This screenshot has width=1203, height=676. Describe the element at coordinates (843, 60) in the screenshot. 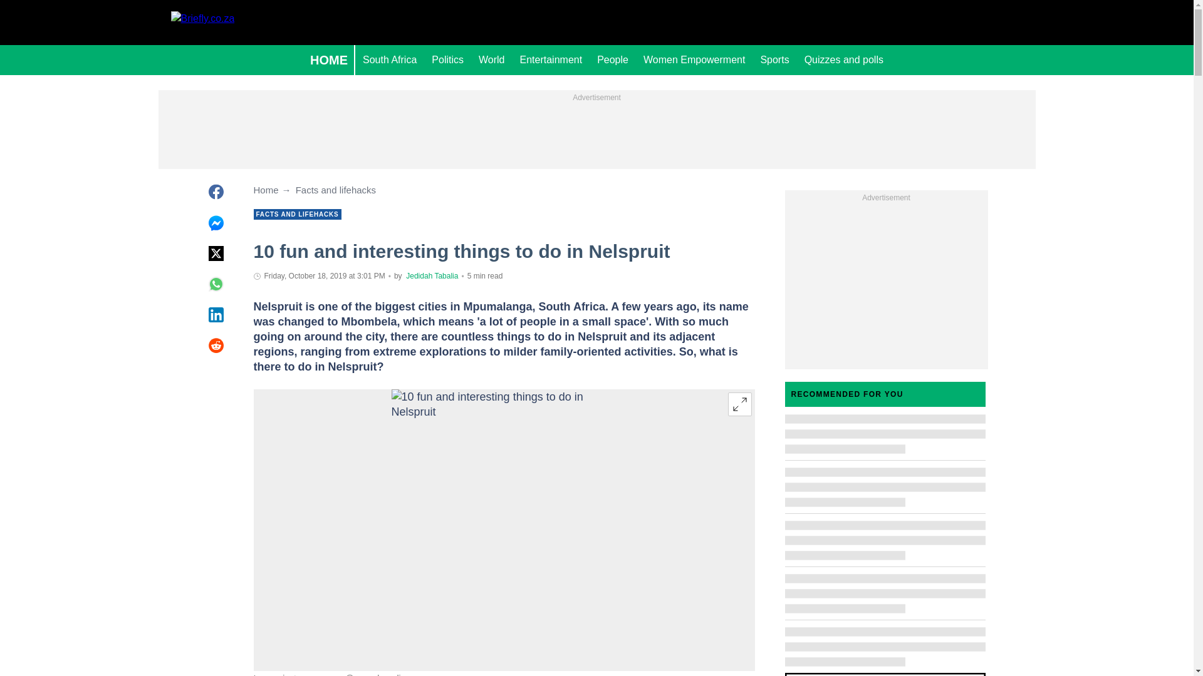

I see `Quizzes and polls` at that location.